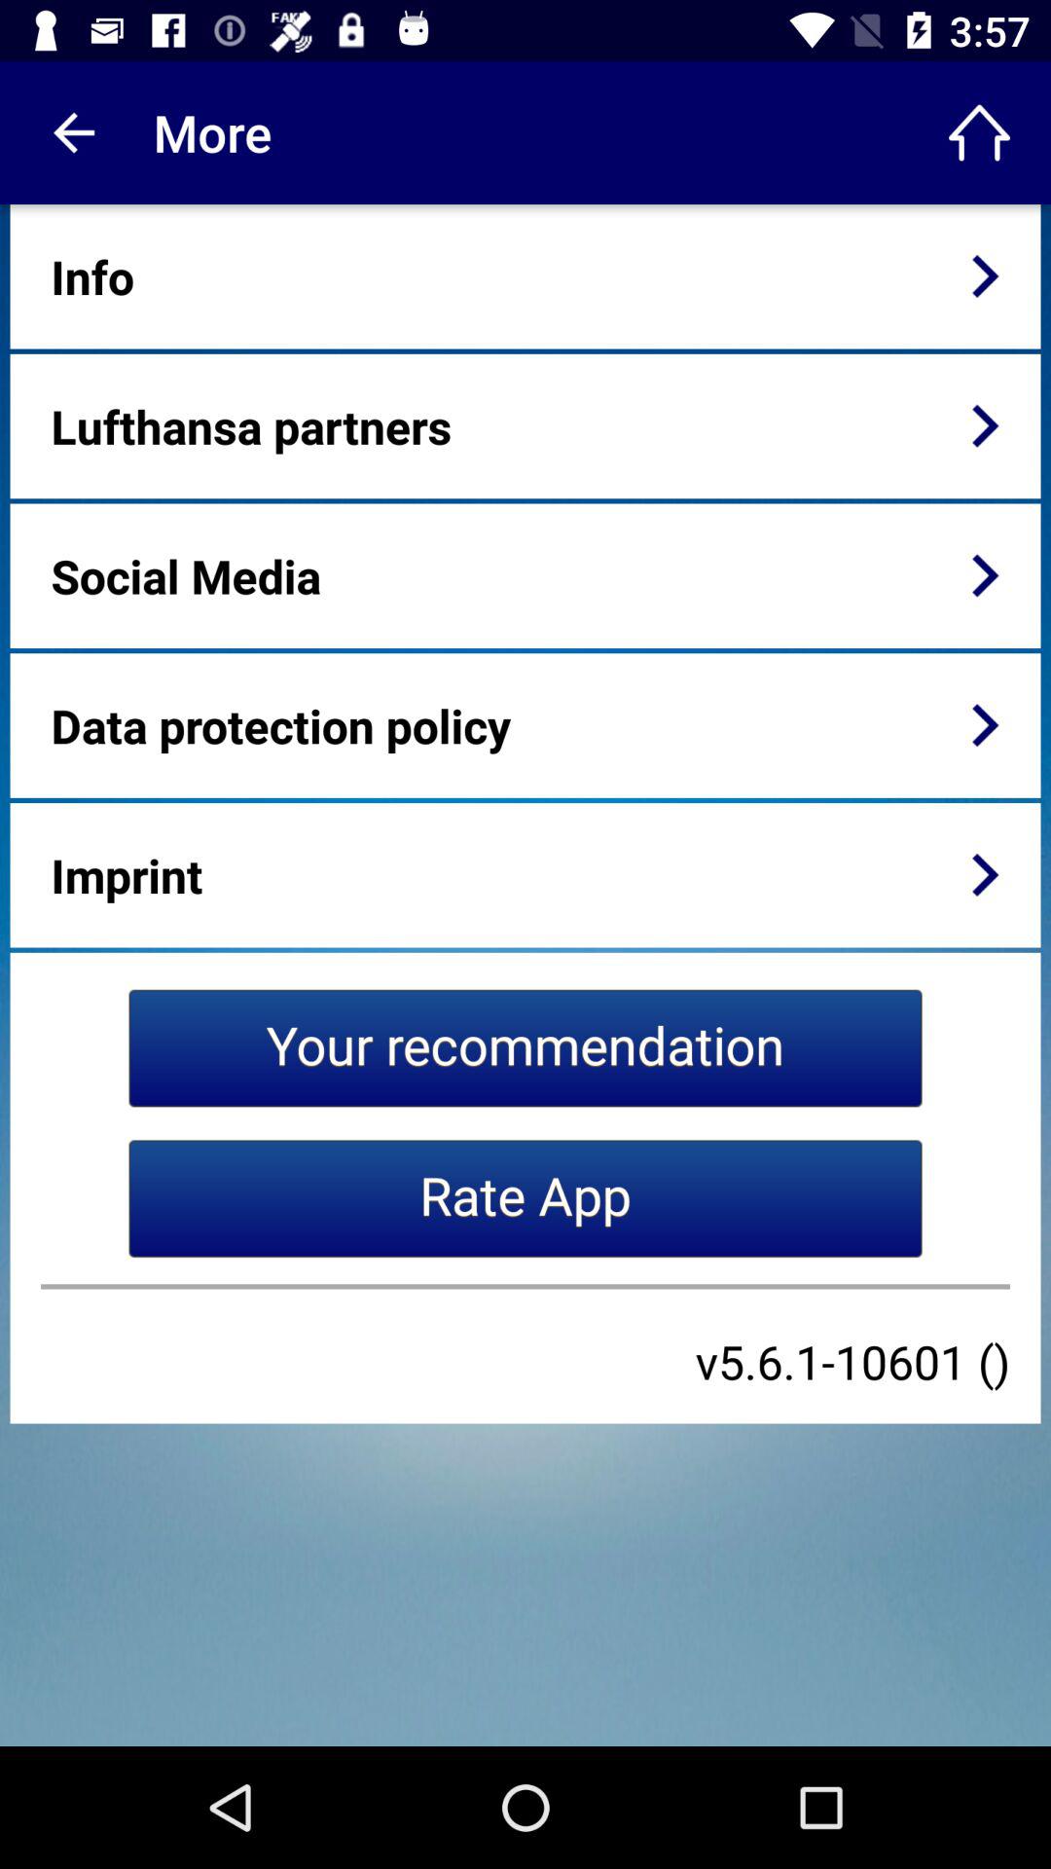 The image size is (1051, 1869). I want to click on turn on the item to the right of info item, so click(985, 275).